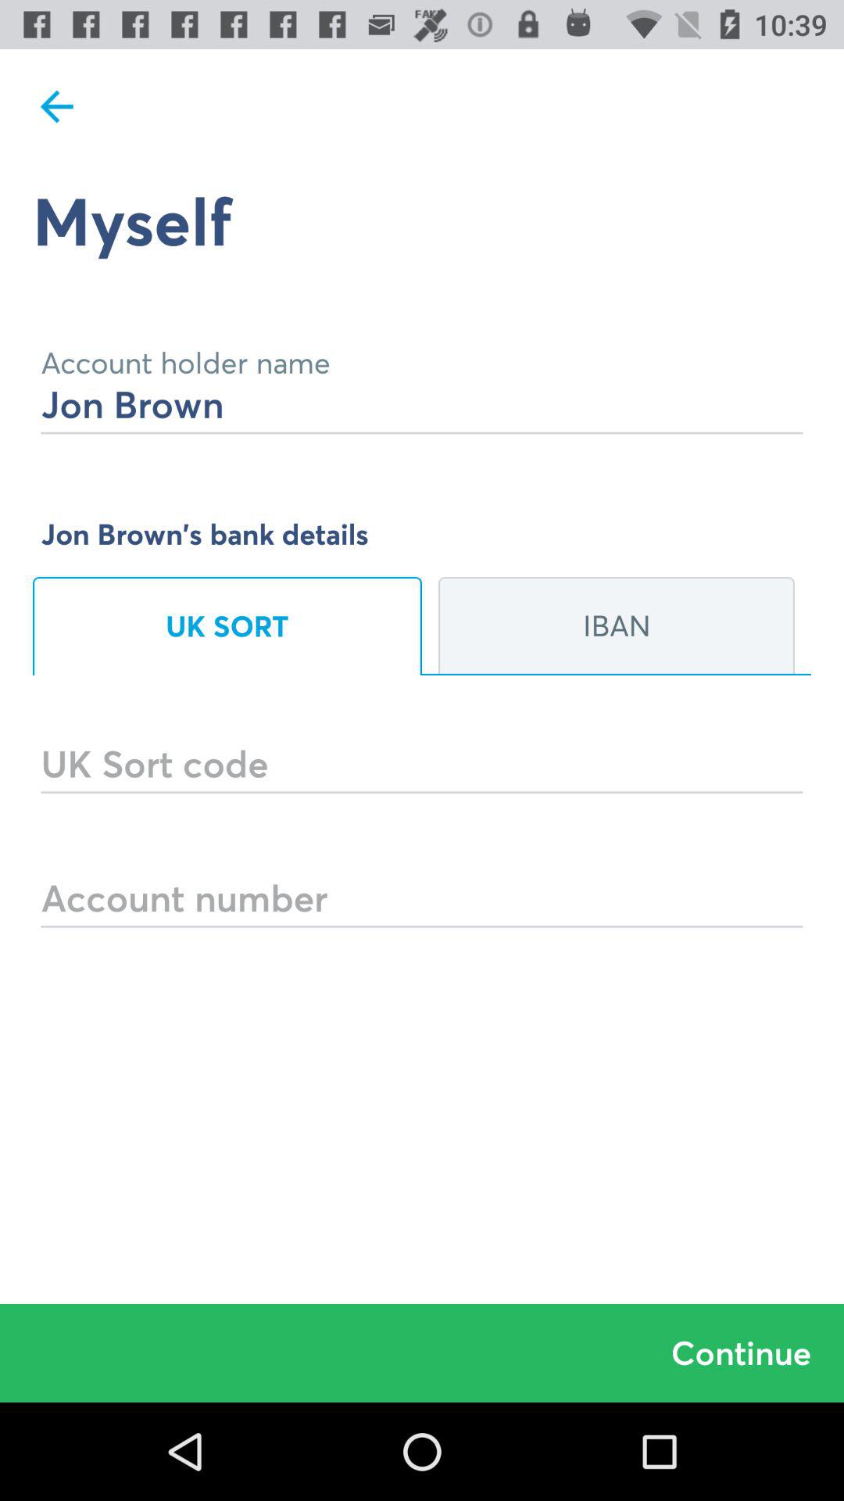 This screenshot has width=844, height=1501. Describe the element at coordinates (617, 625) in the screenshot. I see `scroll until the iban icon` at that location.